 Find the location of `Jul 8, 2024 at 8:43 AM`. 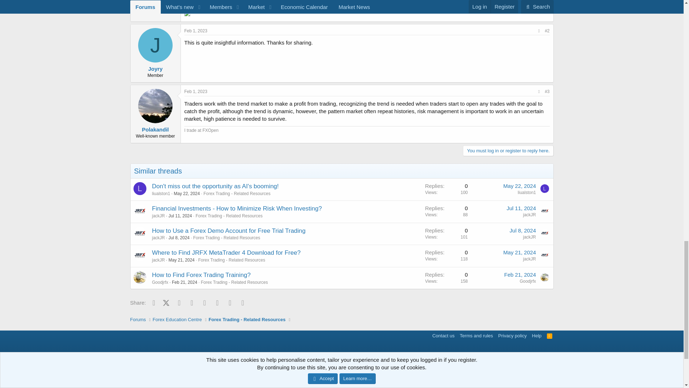

Jul 8, 2024 at 8:43 AM is located at coordinates (179, 237).